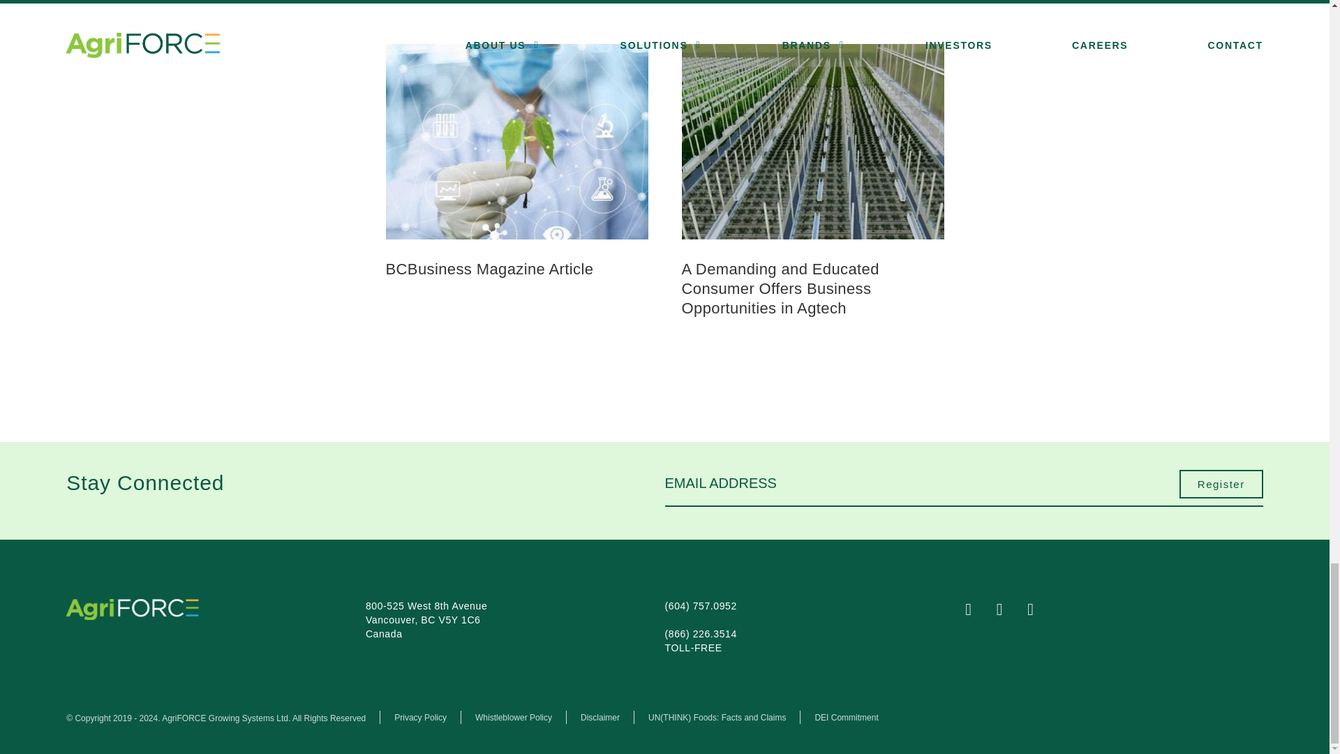 The height and width of the screenshot is (754, 1340). Describe the element at coordinates (1009, 611) in the screenshot. I see `Follow us on Twitter` at that location.